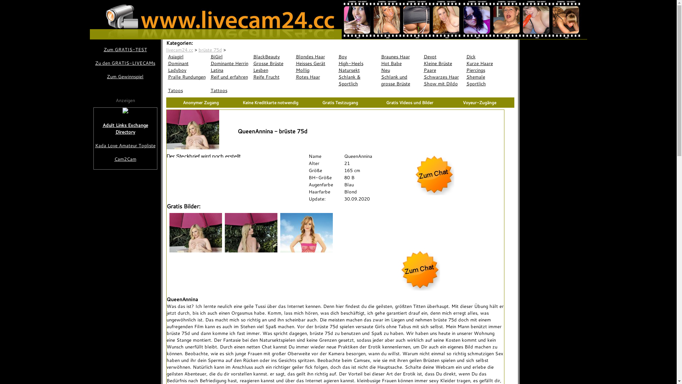  What do you see at coordinates (188, 90) in the screenshot?
I see `Tatoos` at bounding box center [188, 90].